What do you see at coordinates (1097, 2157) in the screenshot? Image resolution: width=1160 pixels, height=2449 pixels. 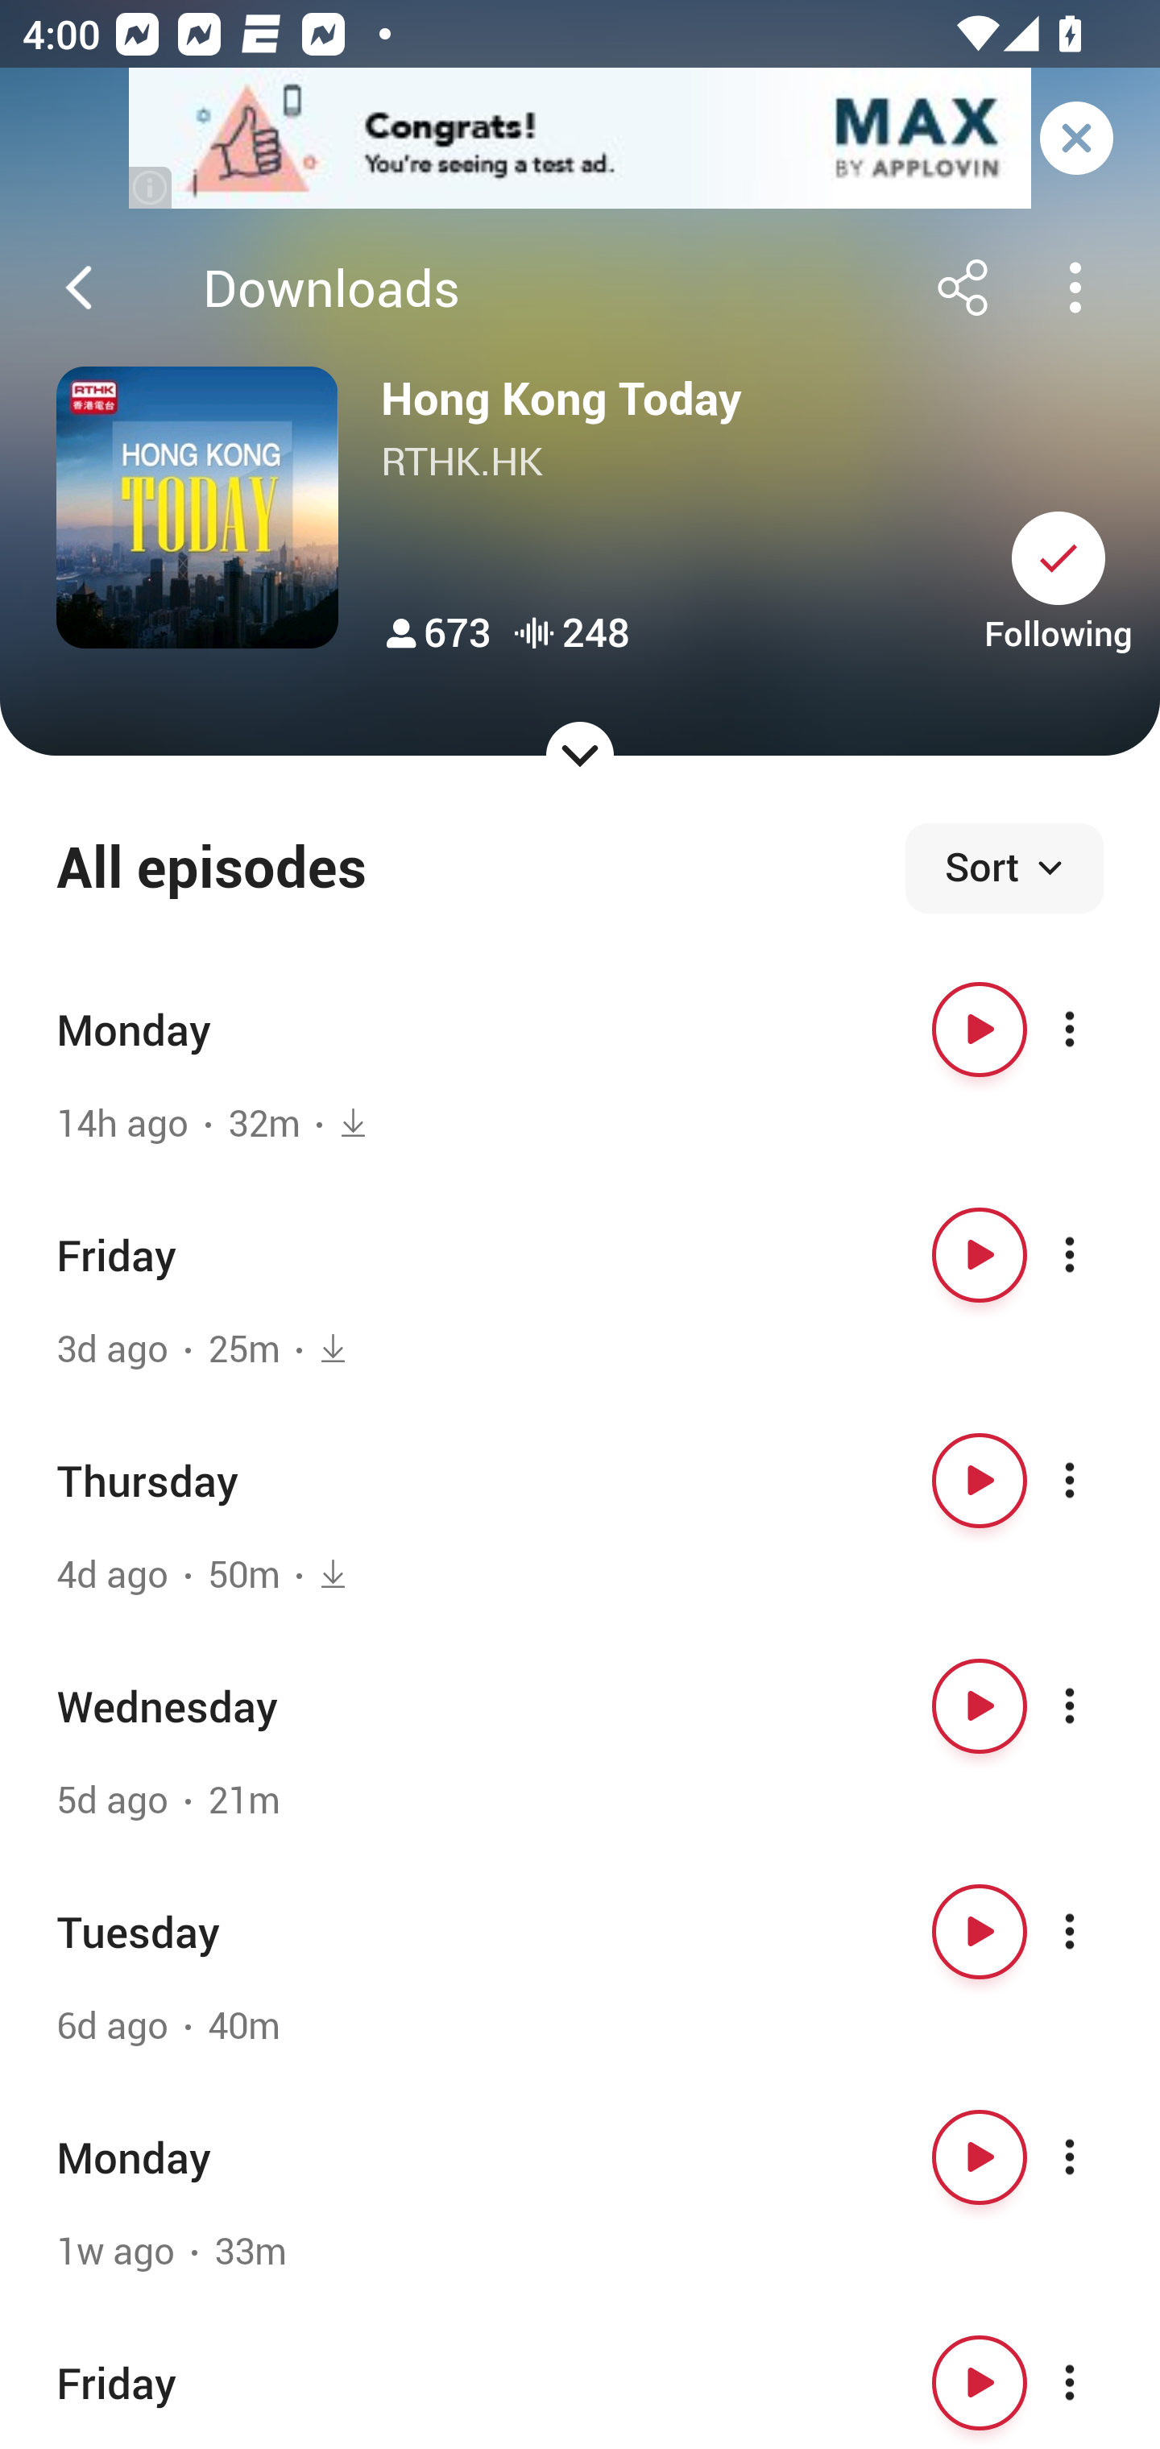 I see `More options` at bounding box center [1097, 2157].